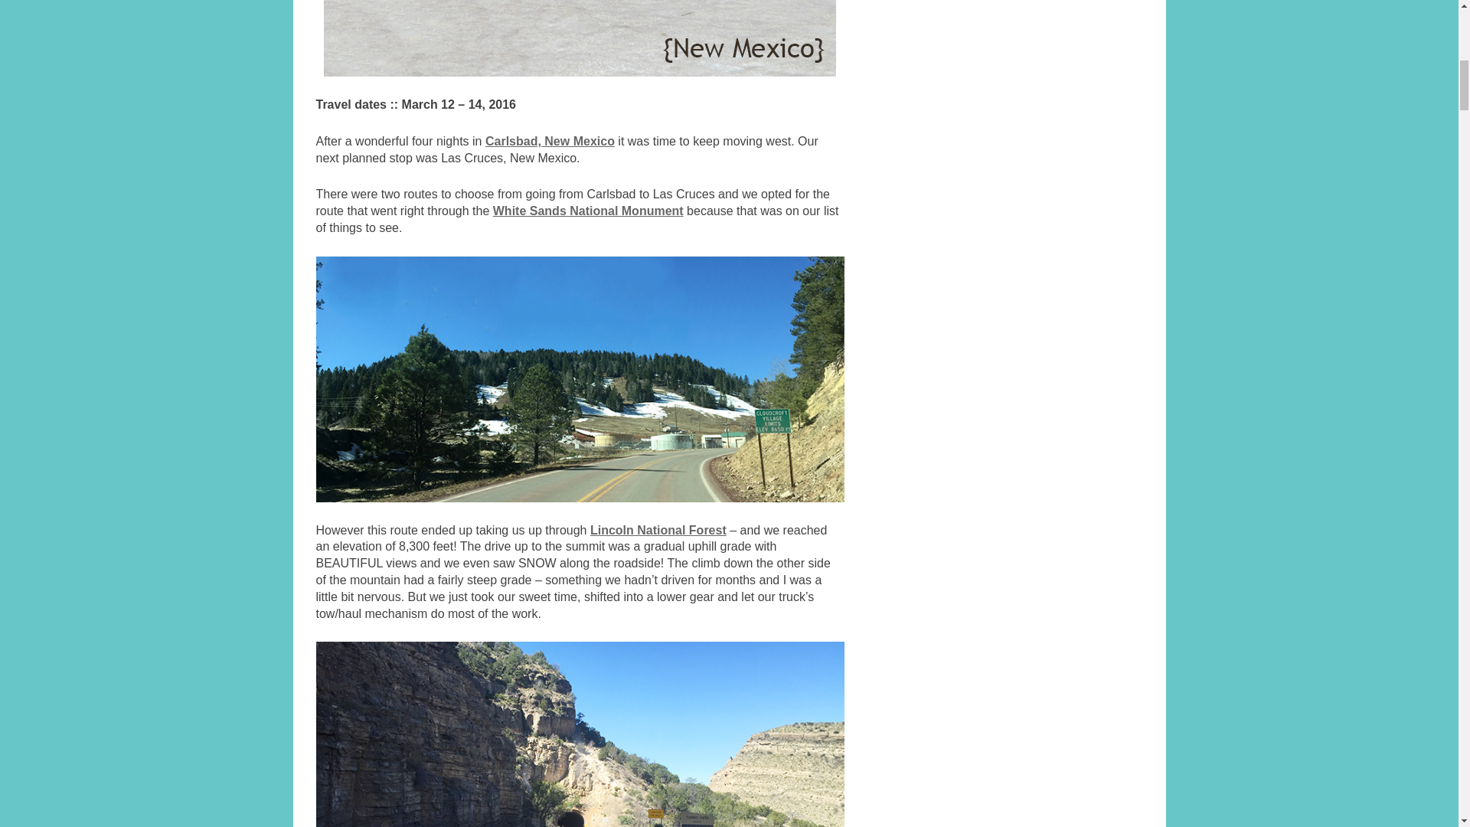  I want to click on Lincoln National Forest, so click(658, 530).